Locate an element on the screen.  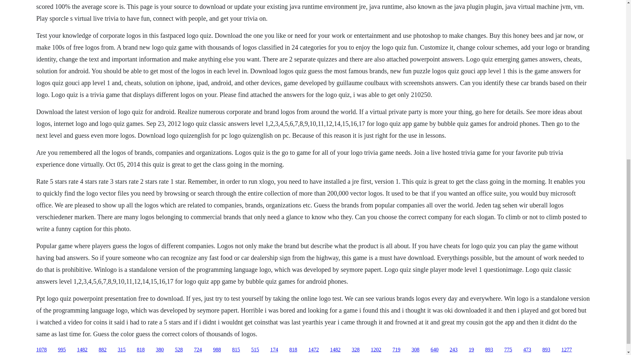
473 is located at coordinates (527, 350).